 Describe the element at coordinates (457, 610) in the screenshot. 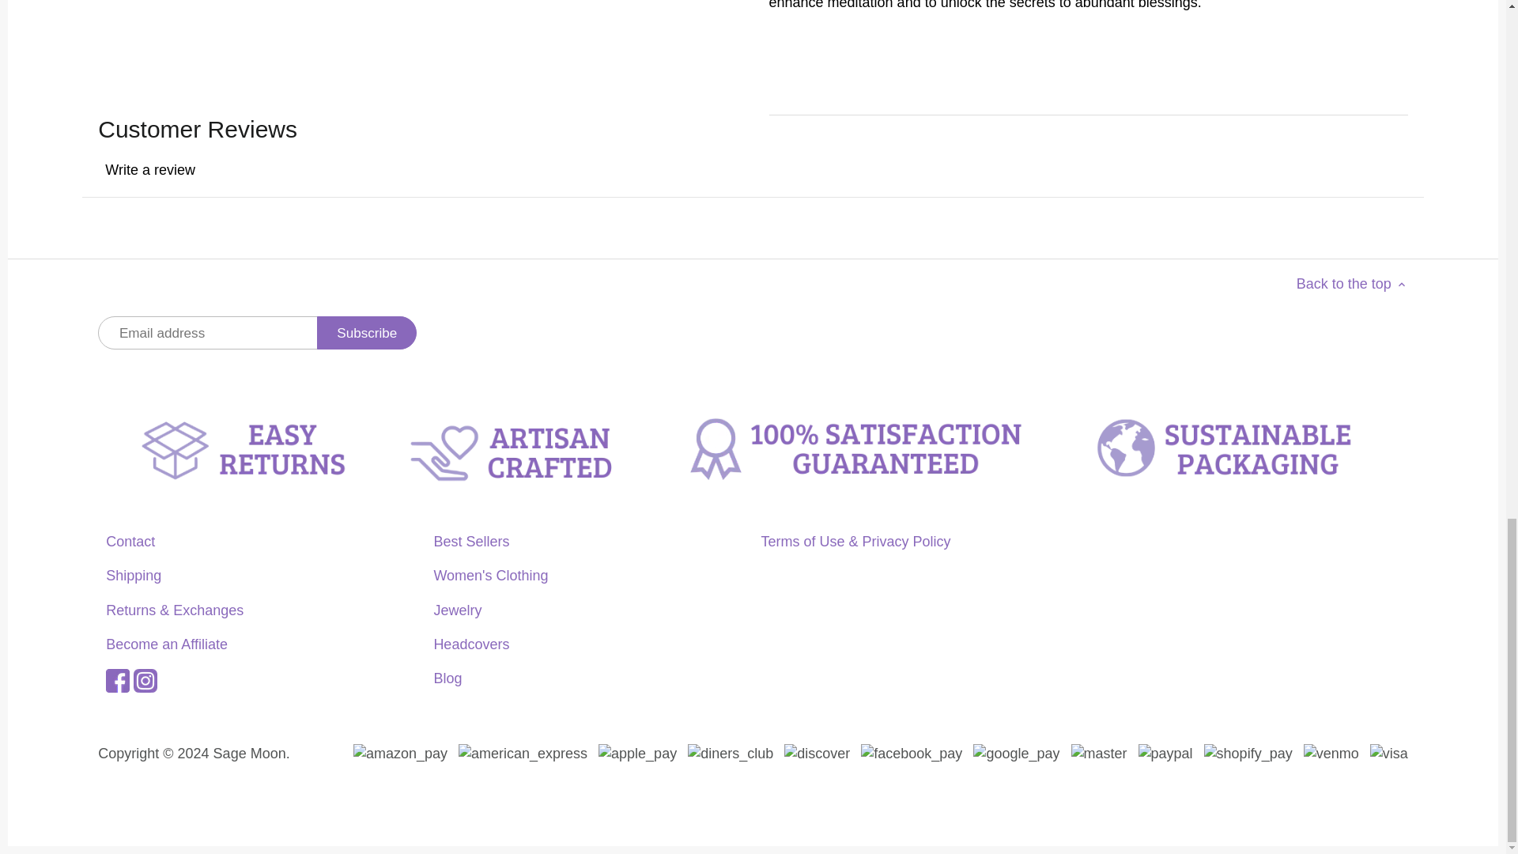

I see `Jewelry` at that location.